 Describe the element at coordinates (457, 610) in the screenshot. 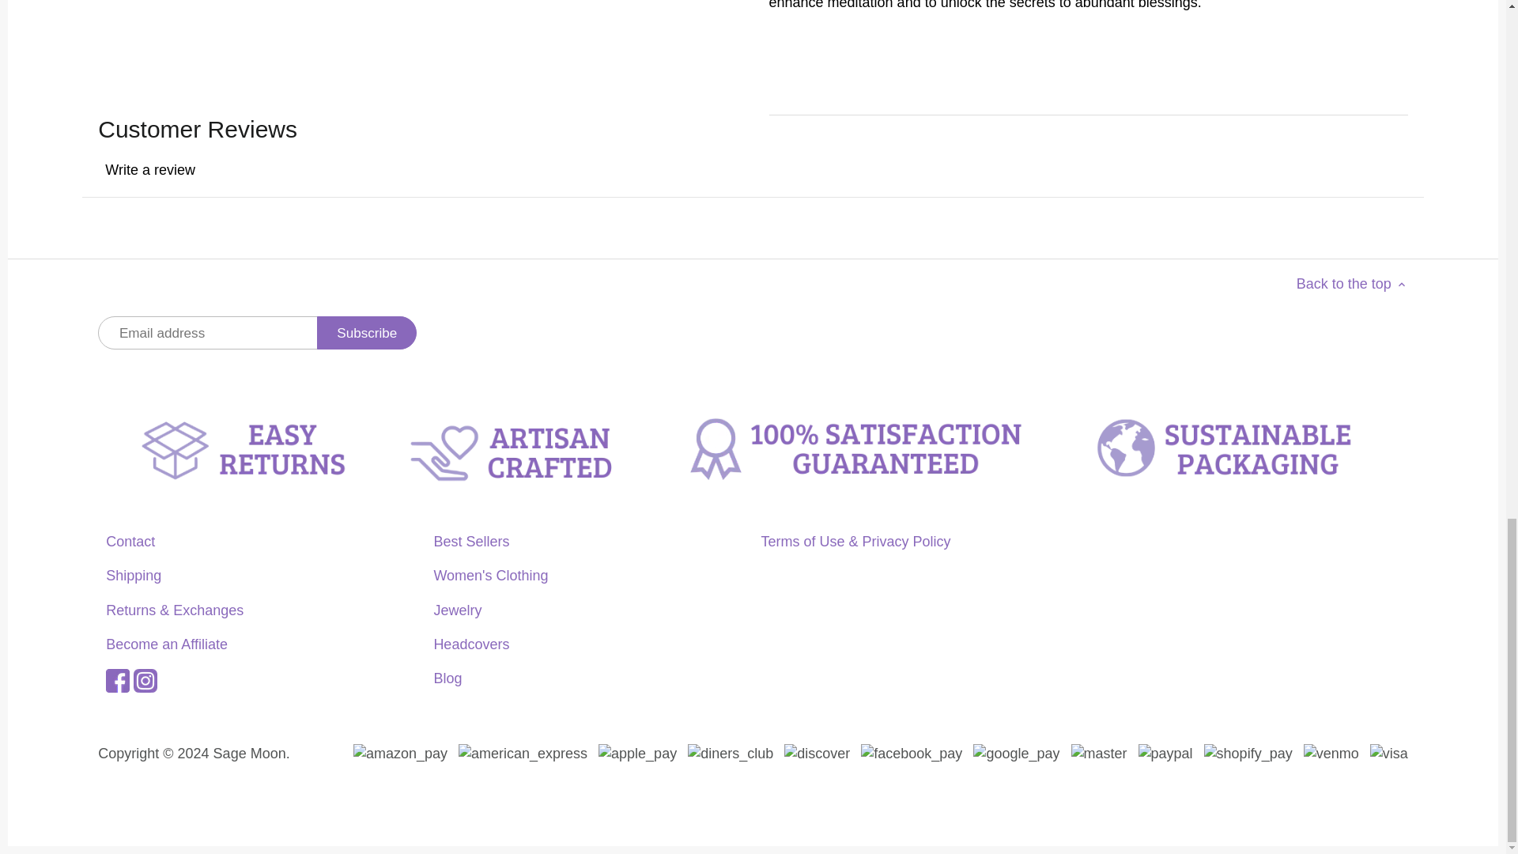

I see `Jewelry` at that location.